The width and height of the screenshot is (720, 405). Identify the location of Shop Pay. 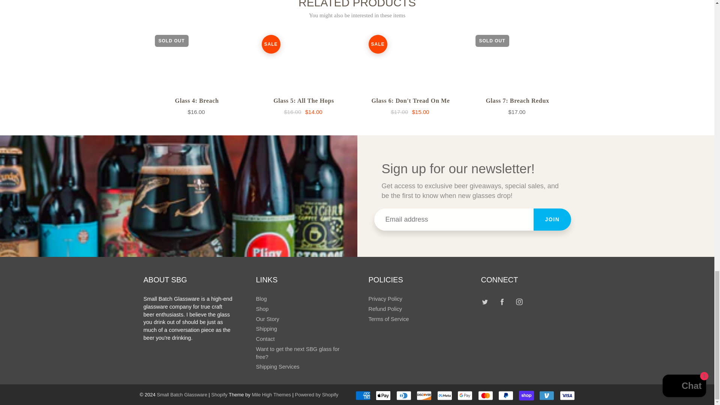
(526, 396).